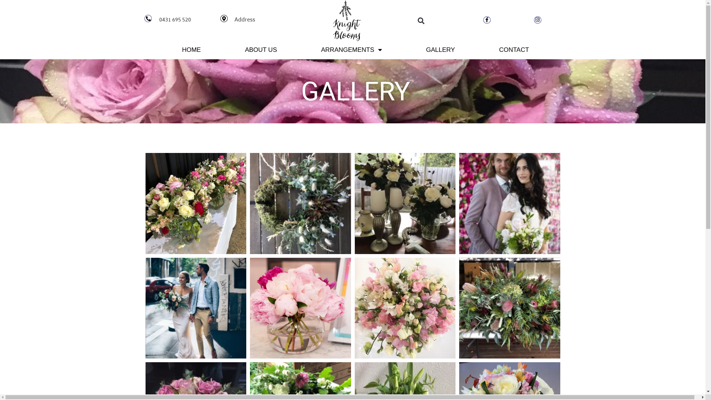  I want to click on HOME, so click(191, 50).